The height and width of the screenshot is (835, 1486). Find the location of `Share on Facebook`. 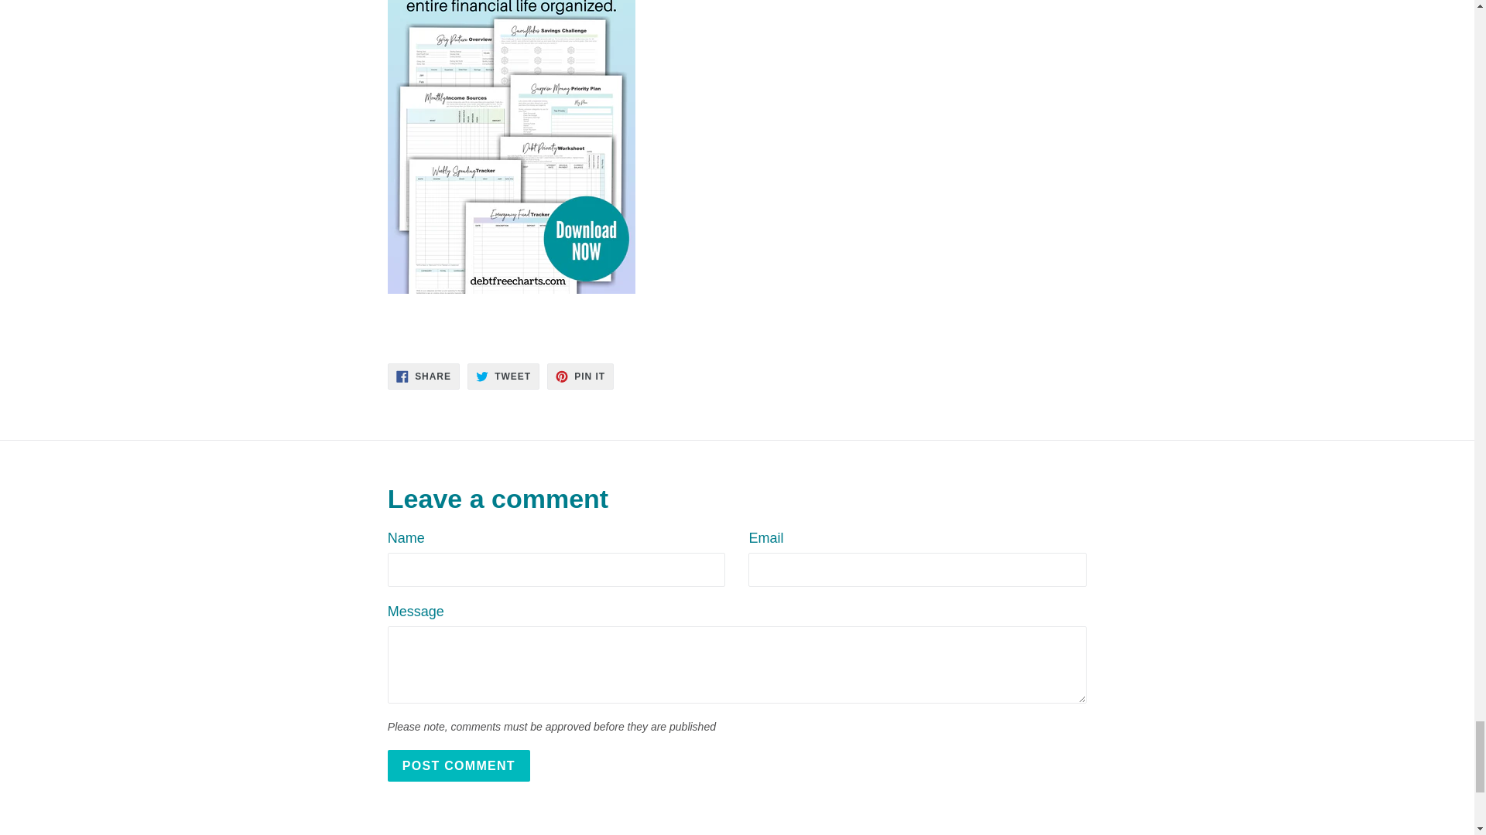

Share on Facebook is located at coordinates (423, 376).